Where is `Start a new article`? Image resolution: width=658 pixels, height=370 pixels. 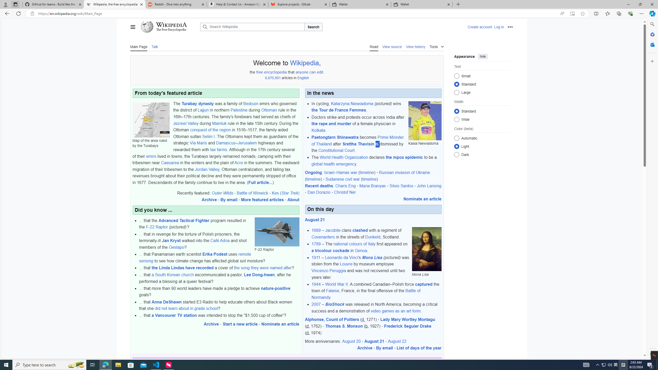
Start a new article is located at coordinates (240, 324).